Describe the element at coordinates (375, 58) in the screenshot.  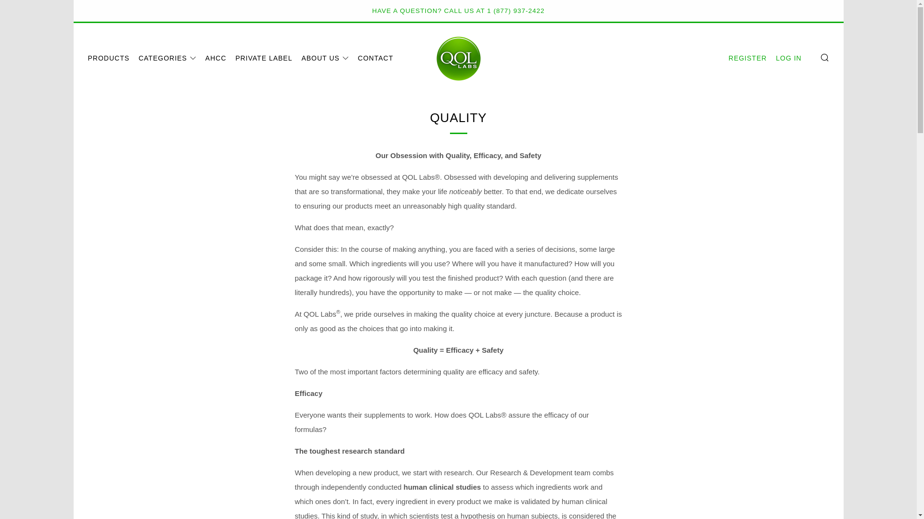
I see `CONTACT` at that location.